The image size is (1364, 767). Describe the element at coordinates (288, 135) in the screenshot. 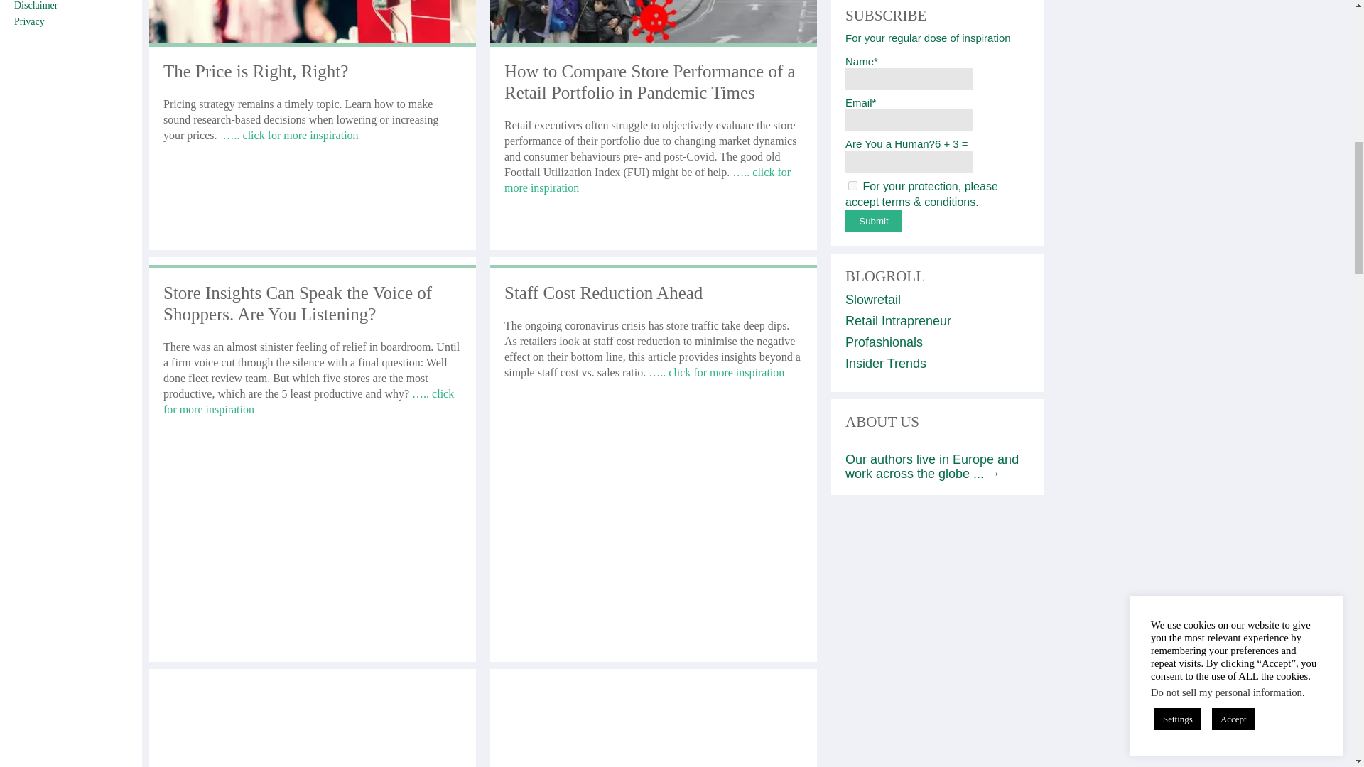

I see `The Price is Right, Right?` at that location.